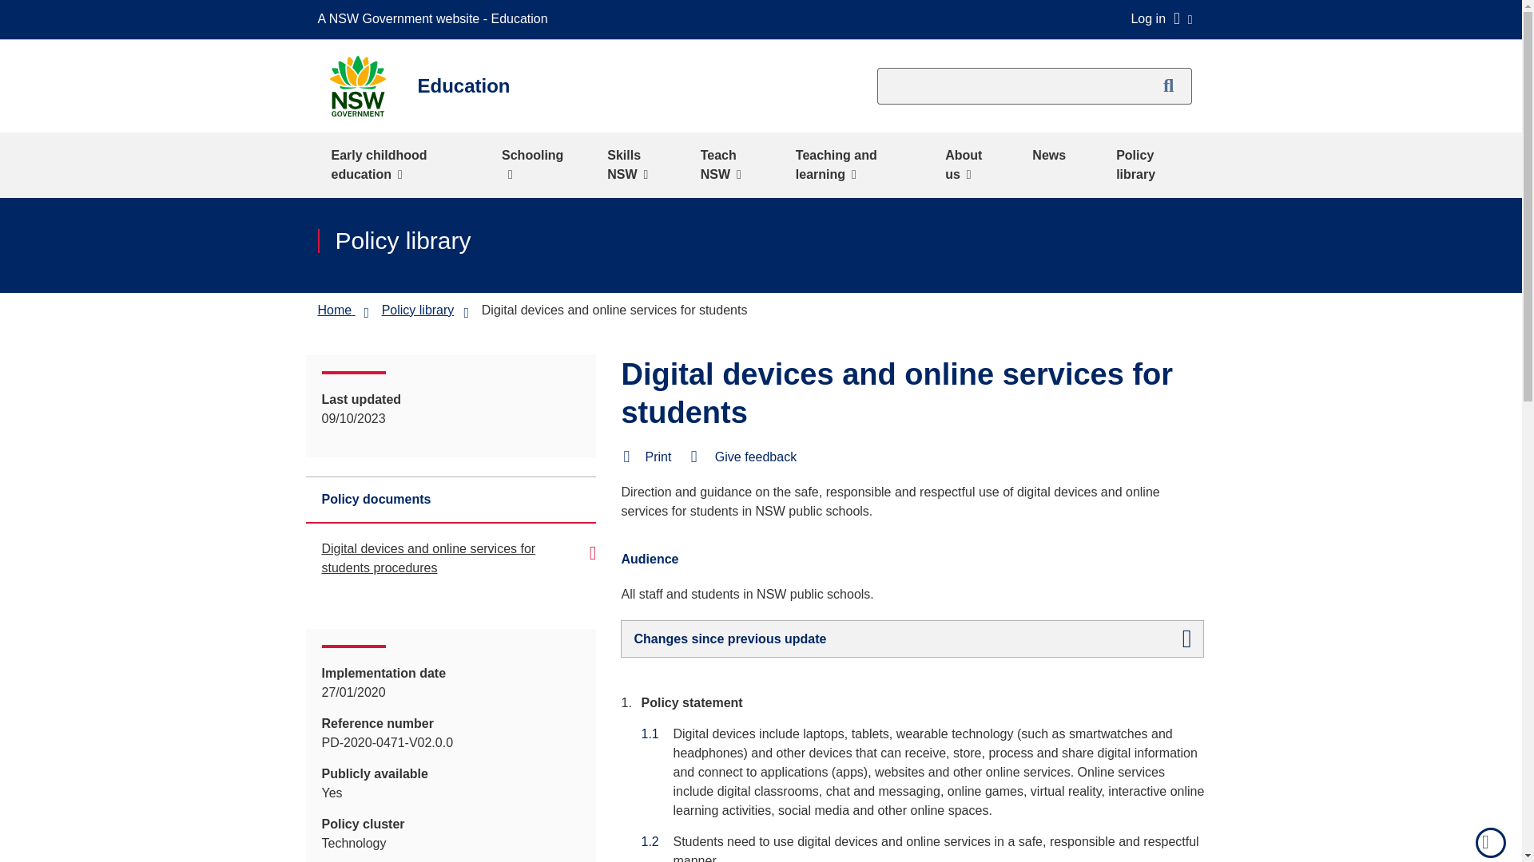 The width and height of the screenshot is (1534, 862). Describe the element at coordinates (436, 19) in the screenshot. I see `A NSW Government website - Education` at that location.